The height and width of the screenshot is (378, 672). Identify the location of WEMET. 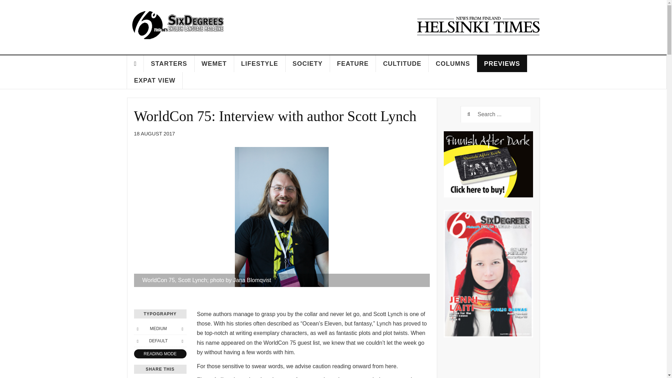
(214, 64).